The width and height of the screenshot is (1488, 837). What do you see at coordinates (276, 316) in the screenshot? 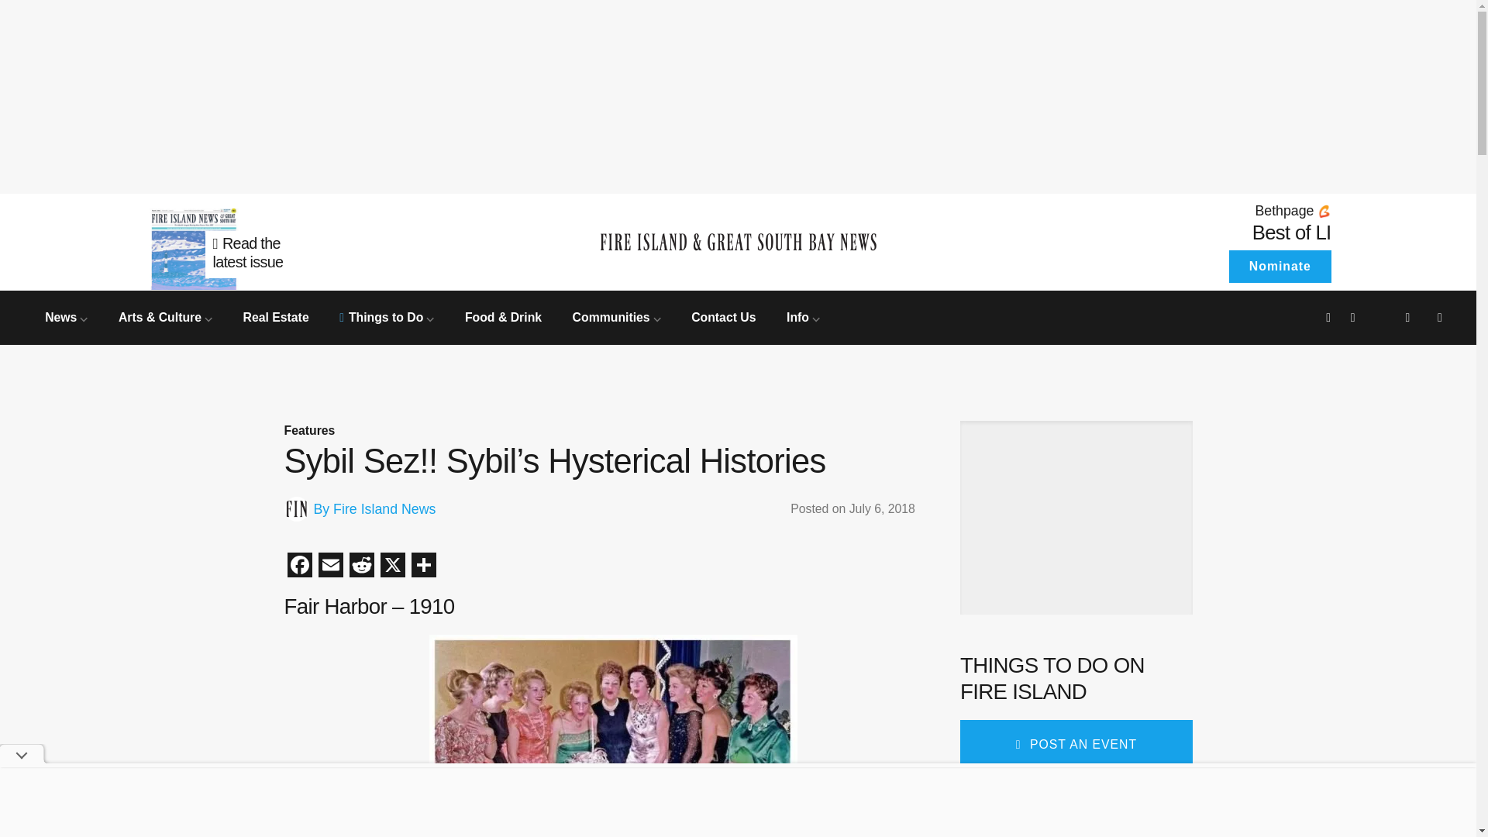
I see `Real Estate` at bounding box center [276, 316].